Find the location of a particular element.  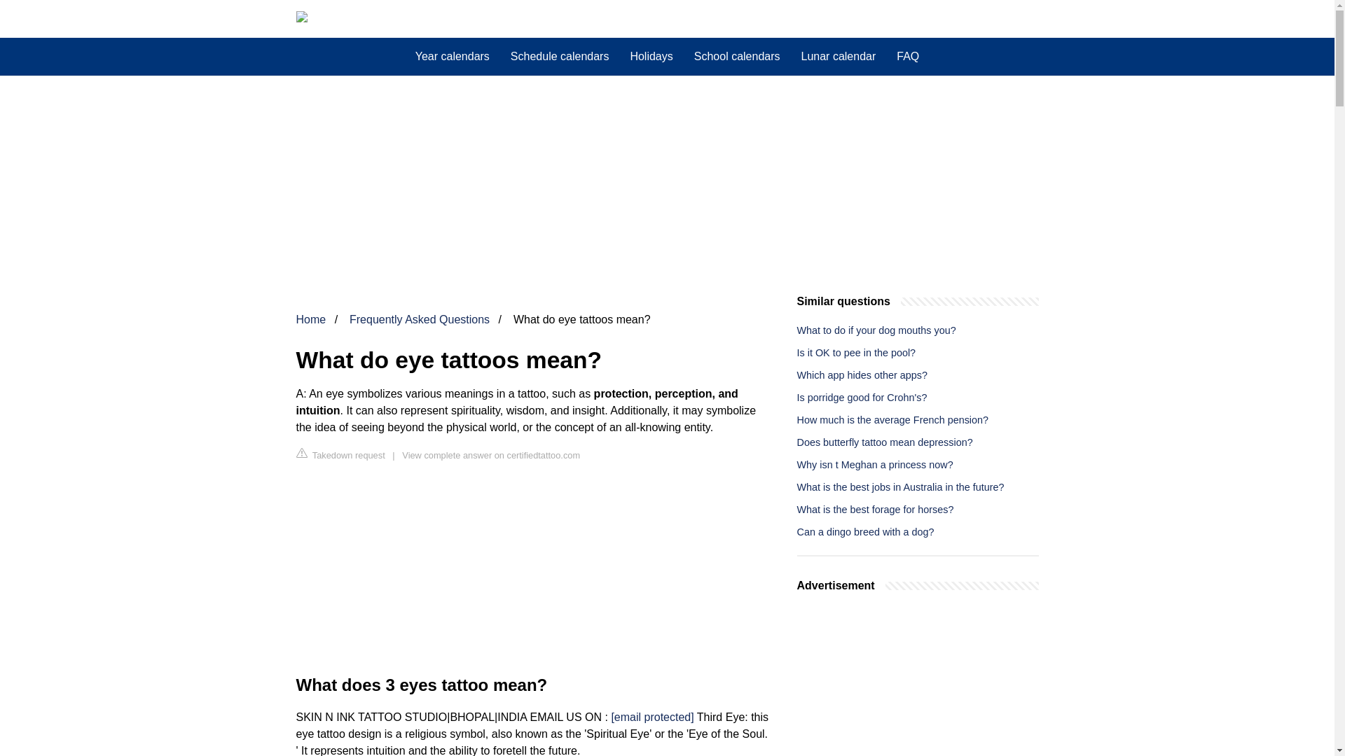

Home is located at coordinates (310, 319).